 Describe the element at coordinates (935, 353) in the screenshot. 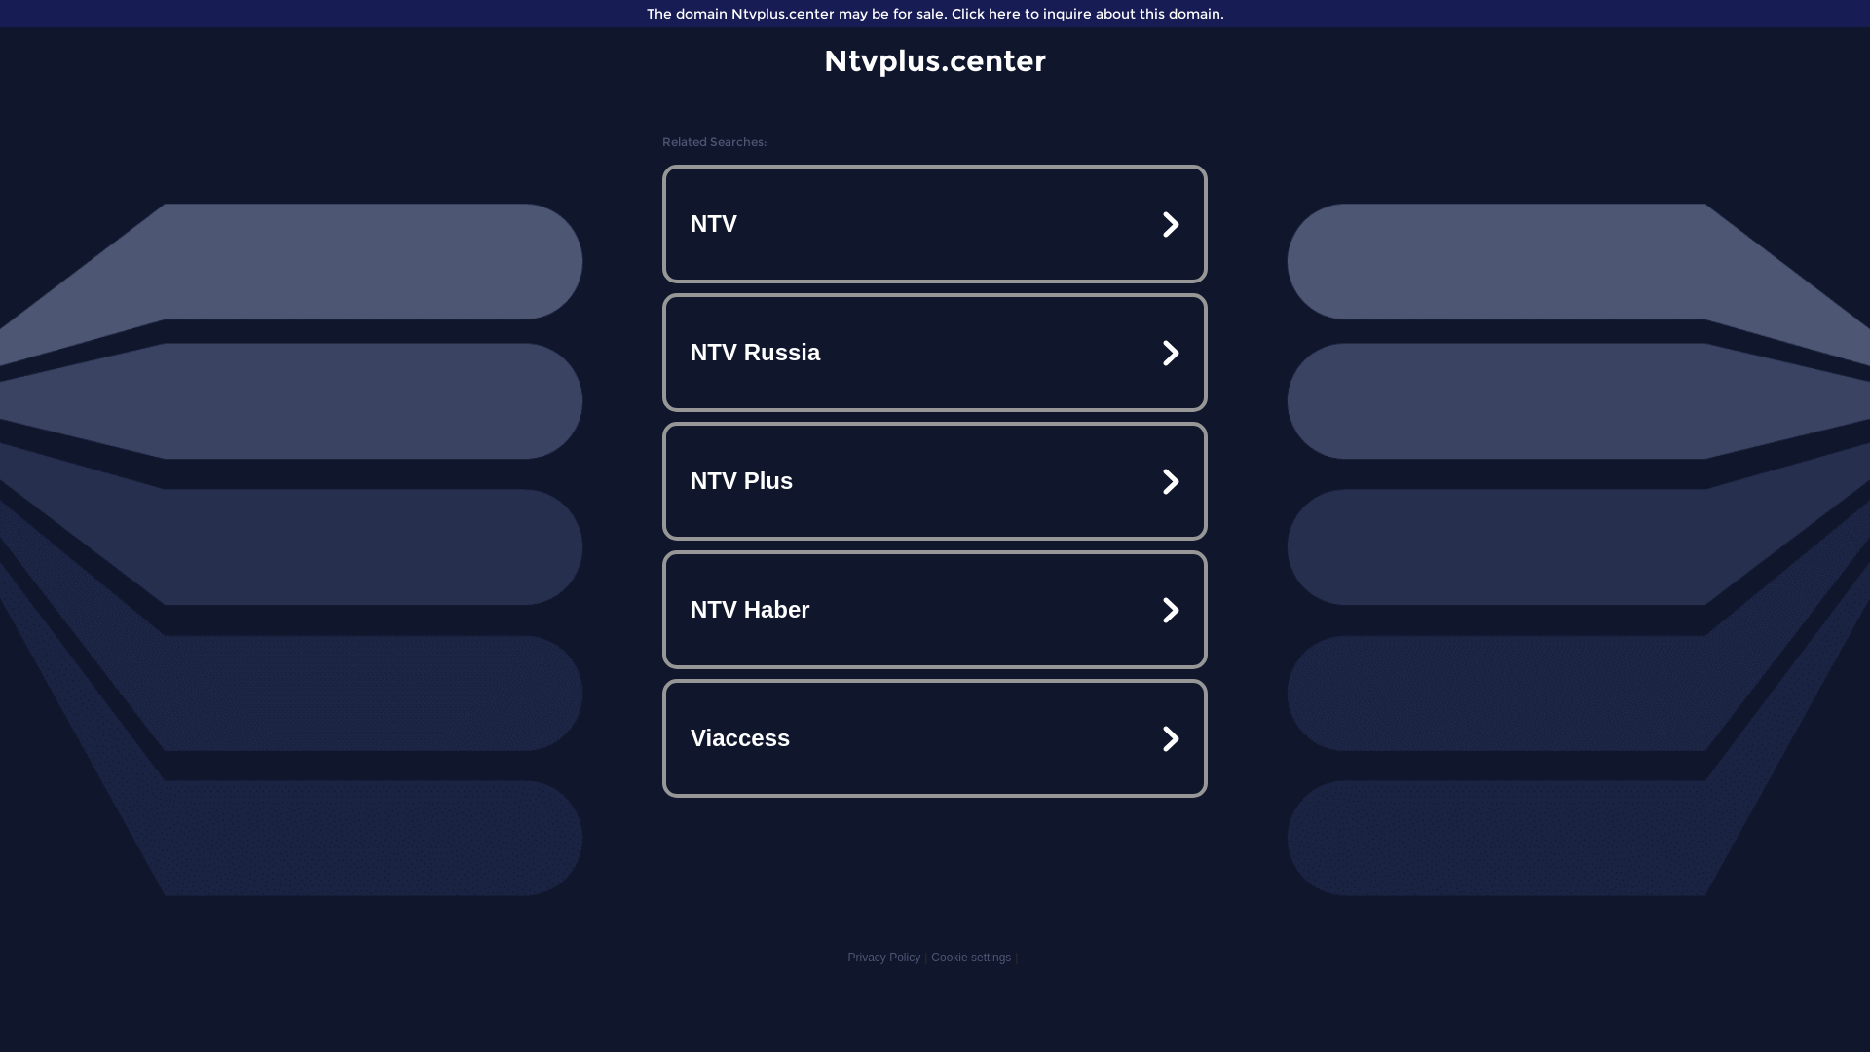

I see `NTV Russia` at that location.